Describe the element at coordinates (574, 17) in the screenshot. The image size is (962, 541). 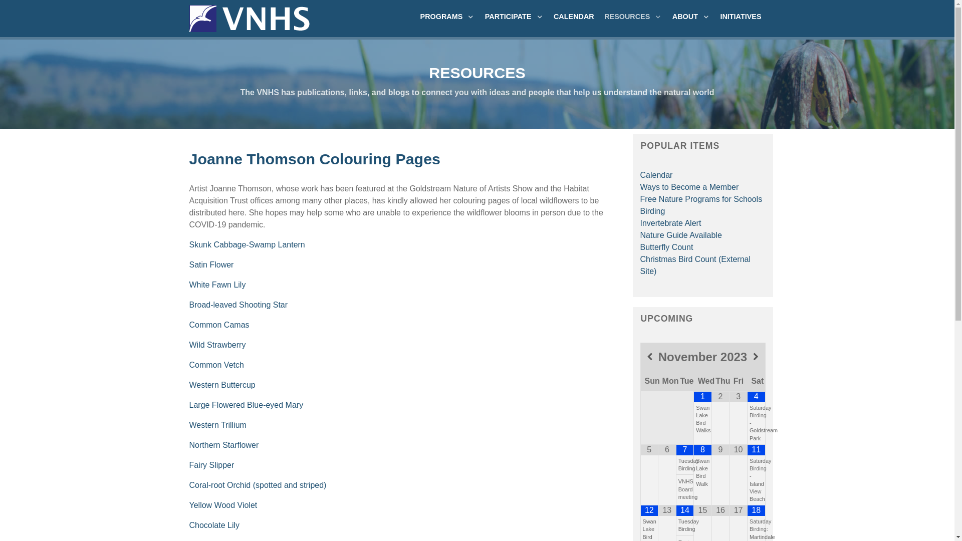
I see `CALENDAR` at that location.